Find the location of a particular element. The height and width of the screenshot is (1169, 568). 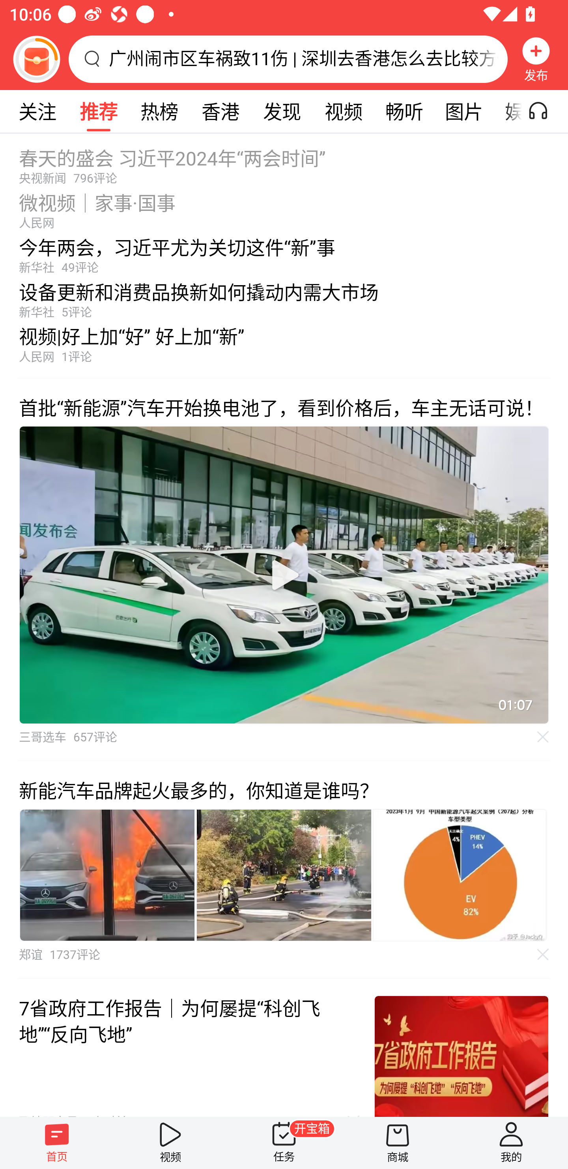

任务 开宝箱 is located at coordinates (284, 1143).